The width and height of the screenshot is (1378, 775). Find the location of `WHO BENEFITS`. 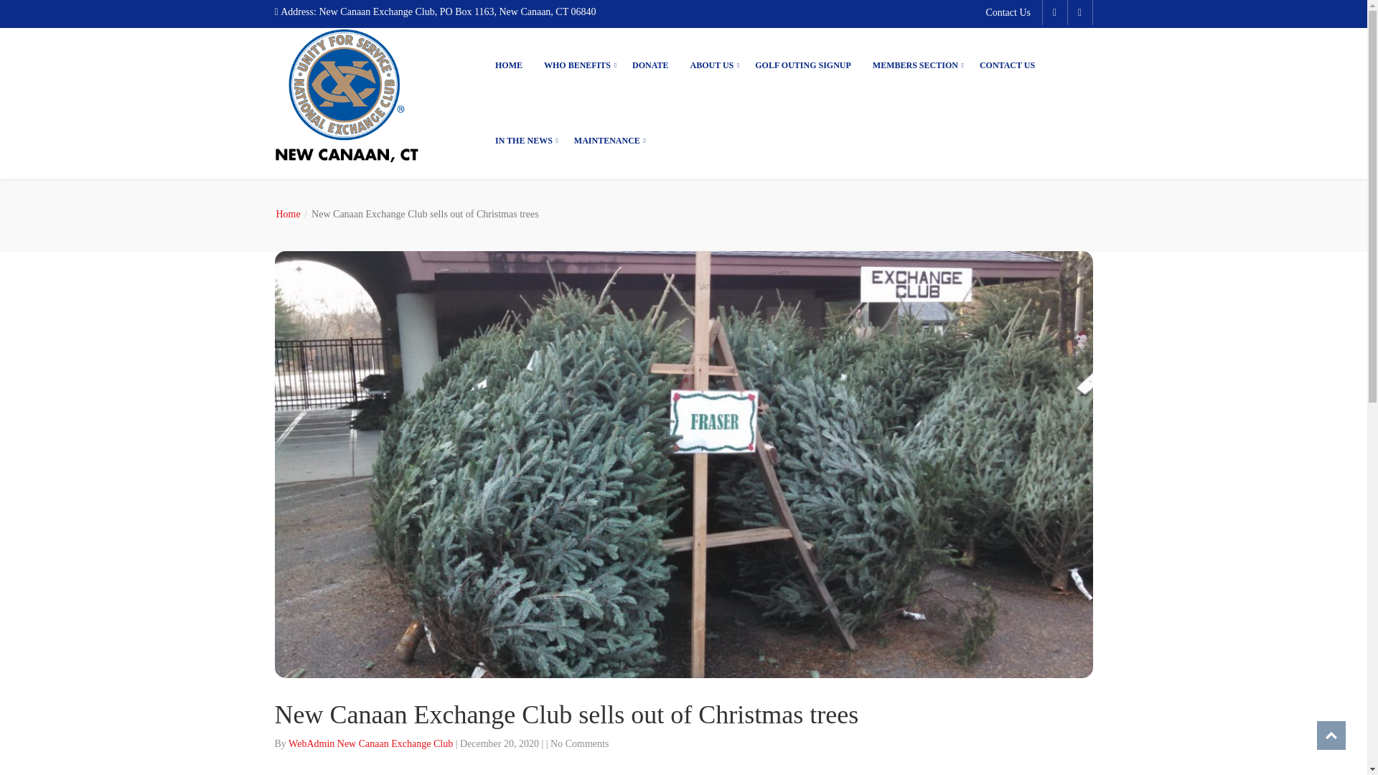

WHO BENEFITS is located at coordinates (577, 65).